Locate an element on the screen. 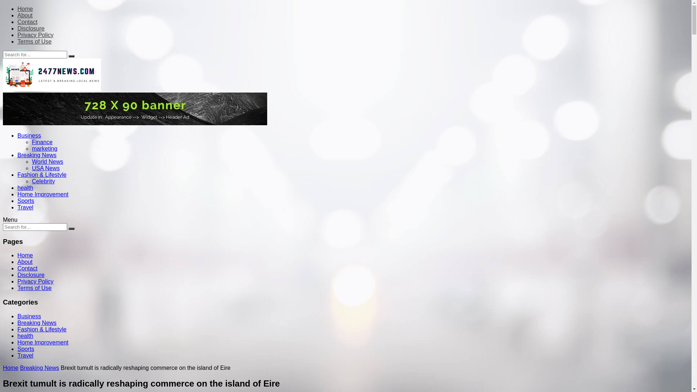 The height and width of the screenshot is (392, 697). Terms of Use is located at coordinates (34, 288).